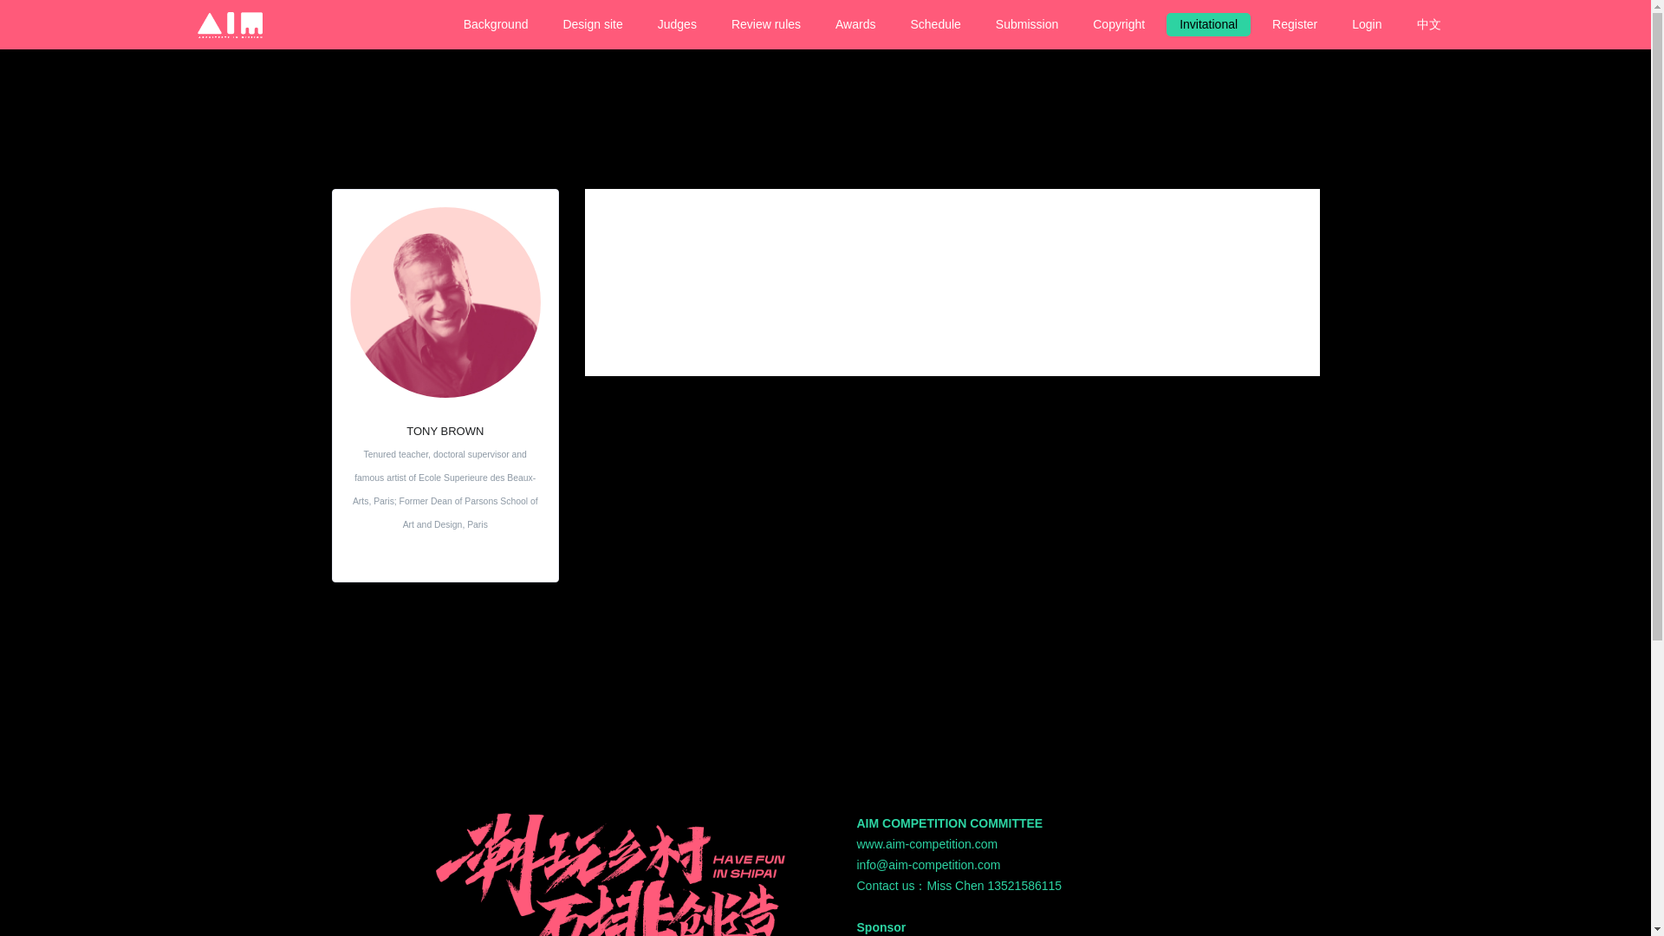  What do you see at coordinates (1119, 24) in the screenshot?
I see `Copyright` at bounding box center [1119, 24].